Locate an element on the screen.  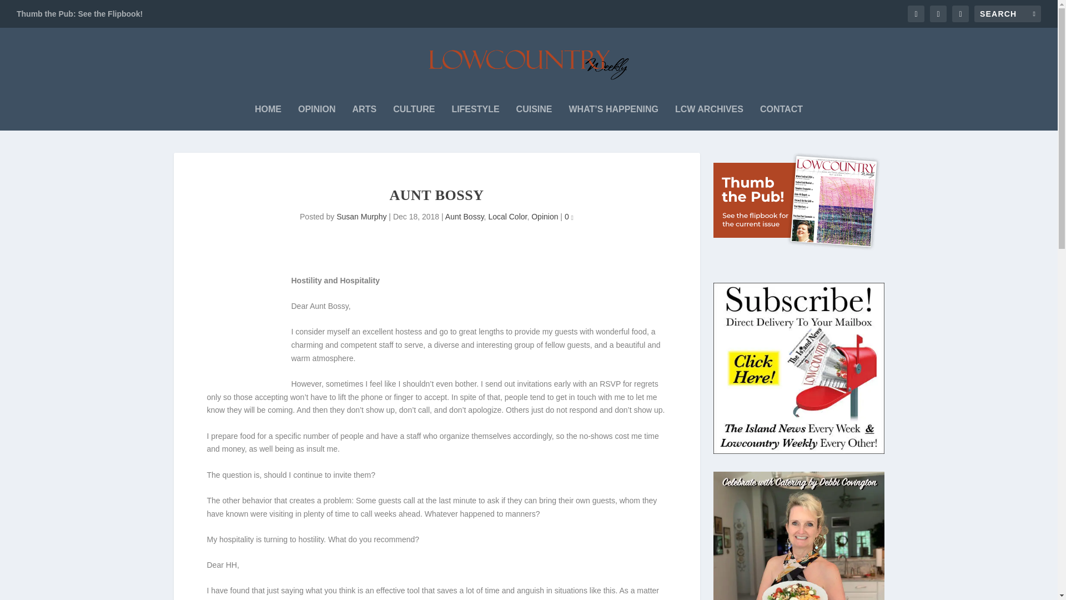
CONTACT is located at coordinates (781, 115).